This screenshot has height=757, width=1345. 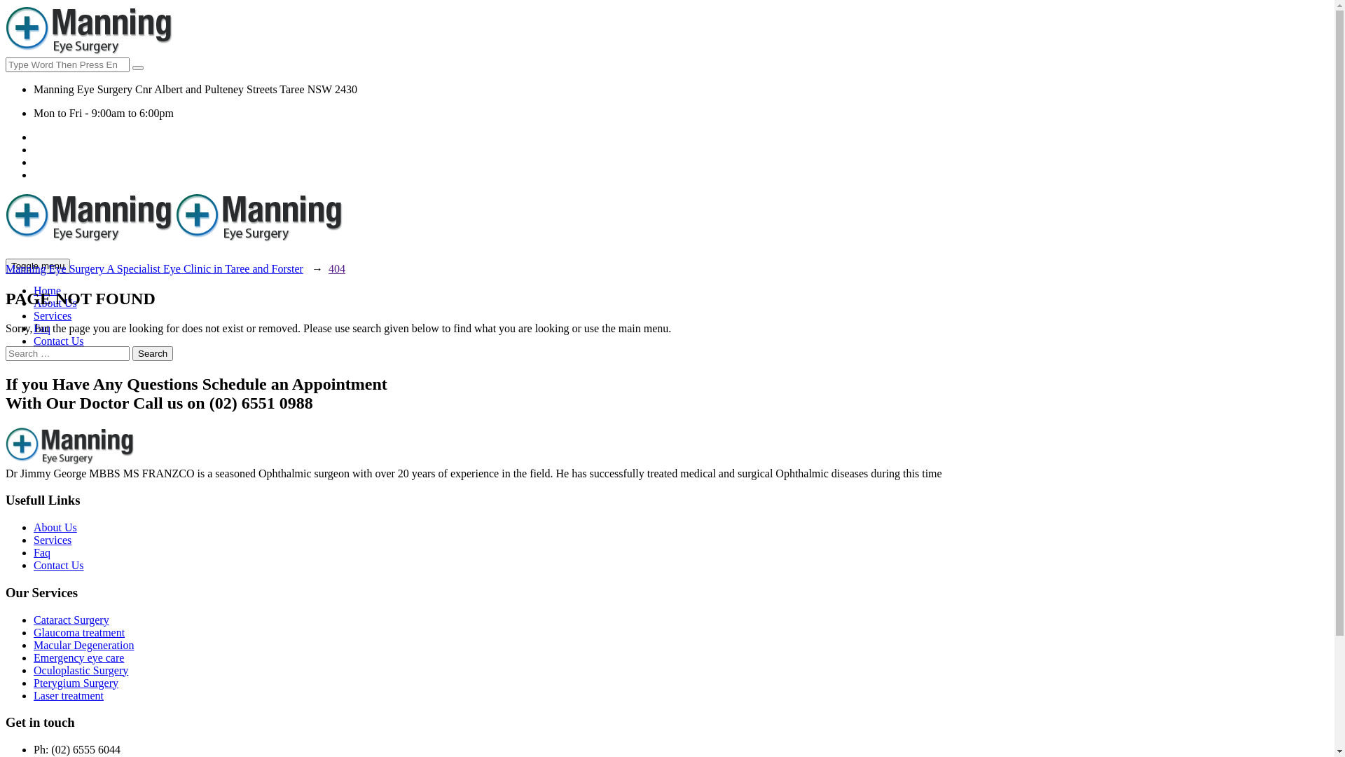 I want to click on Toggle menu, so click(x=38, y=266).